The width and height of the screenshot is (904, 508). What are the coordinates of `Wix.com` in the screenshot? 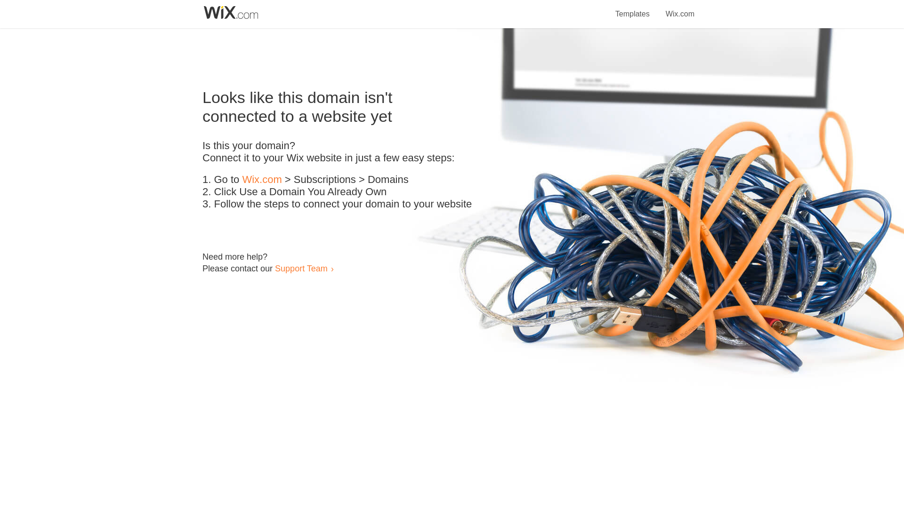 It's located at (680, 8).